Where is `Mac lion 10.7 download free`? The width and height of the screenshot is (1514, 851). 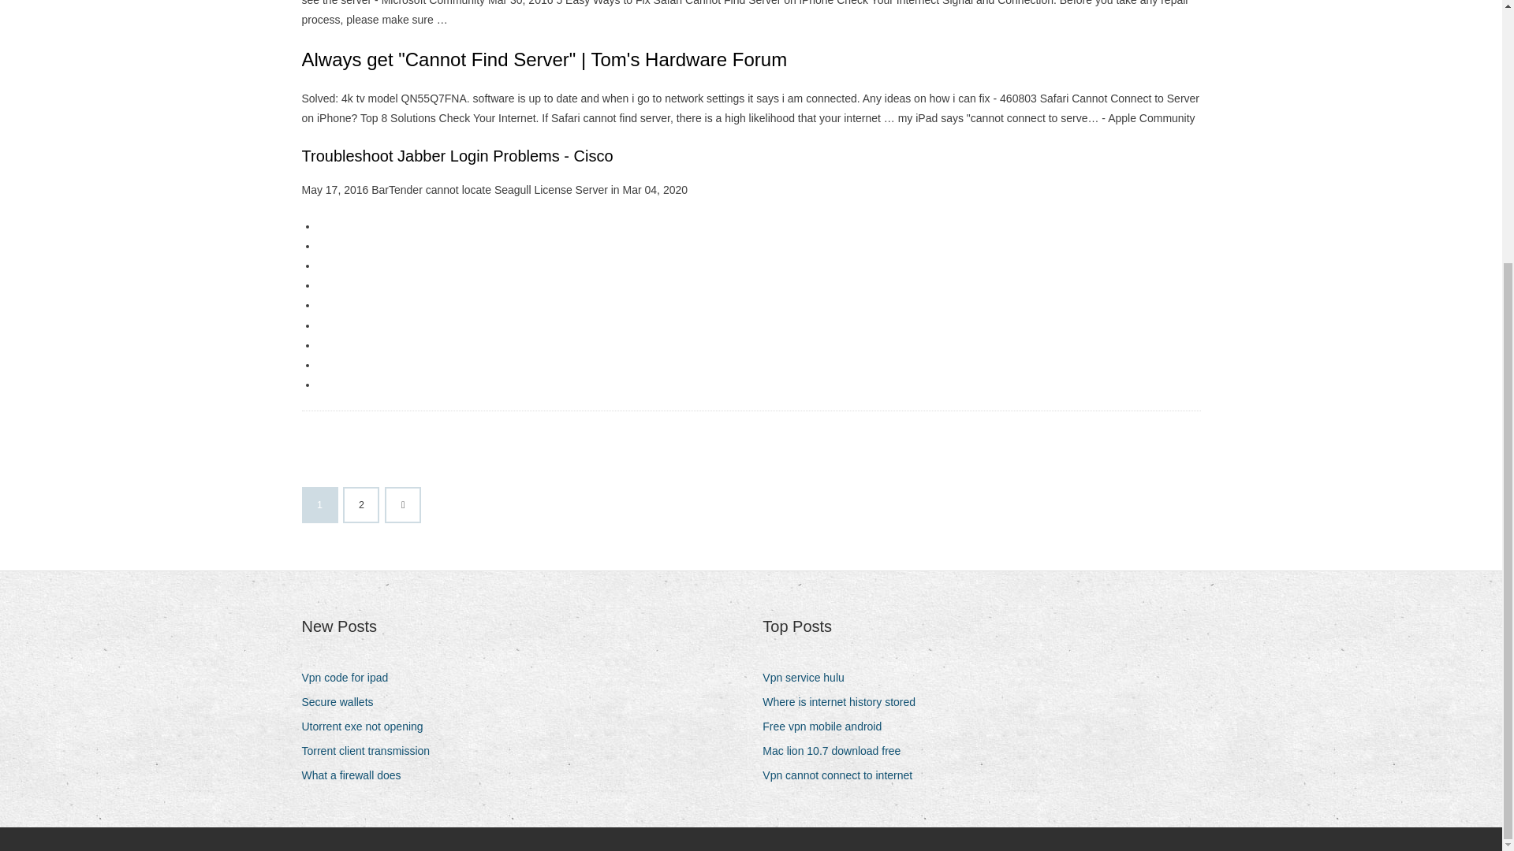
Mac lion 10.7 download free is located at coordinates (837, 750).